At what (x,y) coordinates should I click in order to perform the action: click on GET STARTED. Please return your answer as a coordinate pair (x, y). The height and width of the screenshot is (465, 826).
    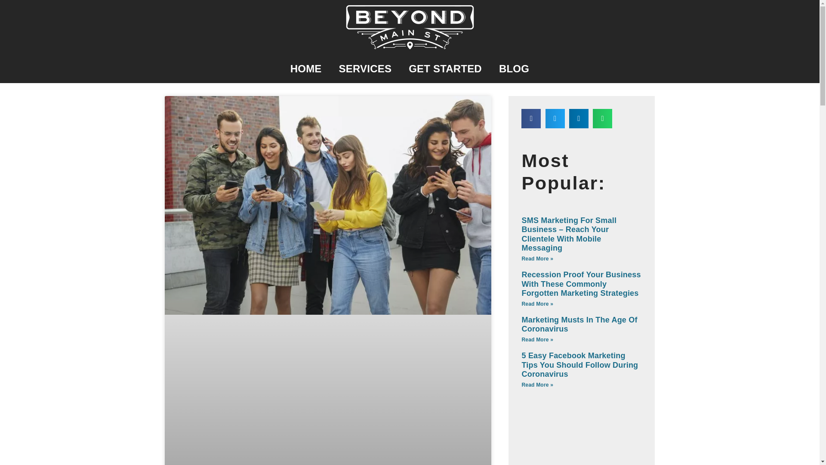
    Looking at the image, I should click on (445, 69).